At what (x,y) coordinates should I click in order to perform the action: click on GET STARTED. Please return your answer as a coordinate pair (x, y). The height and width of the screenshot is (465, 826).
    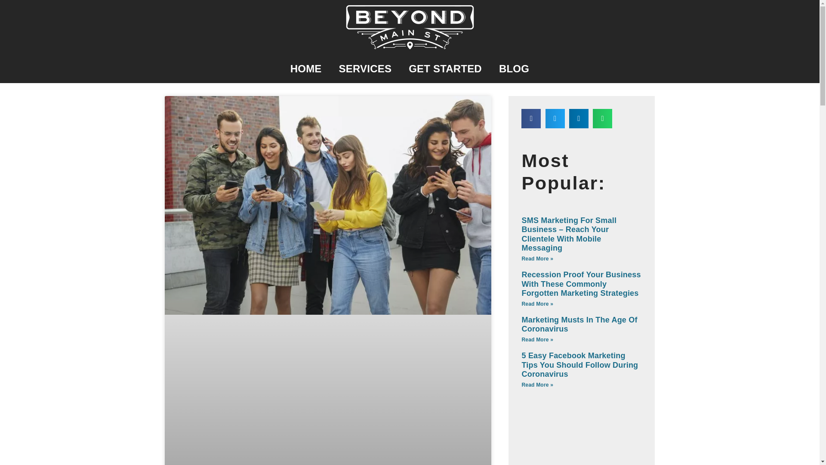
    Looking at the image, I should click on (445, 69).